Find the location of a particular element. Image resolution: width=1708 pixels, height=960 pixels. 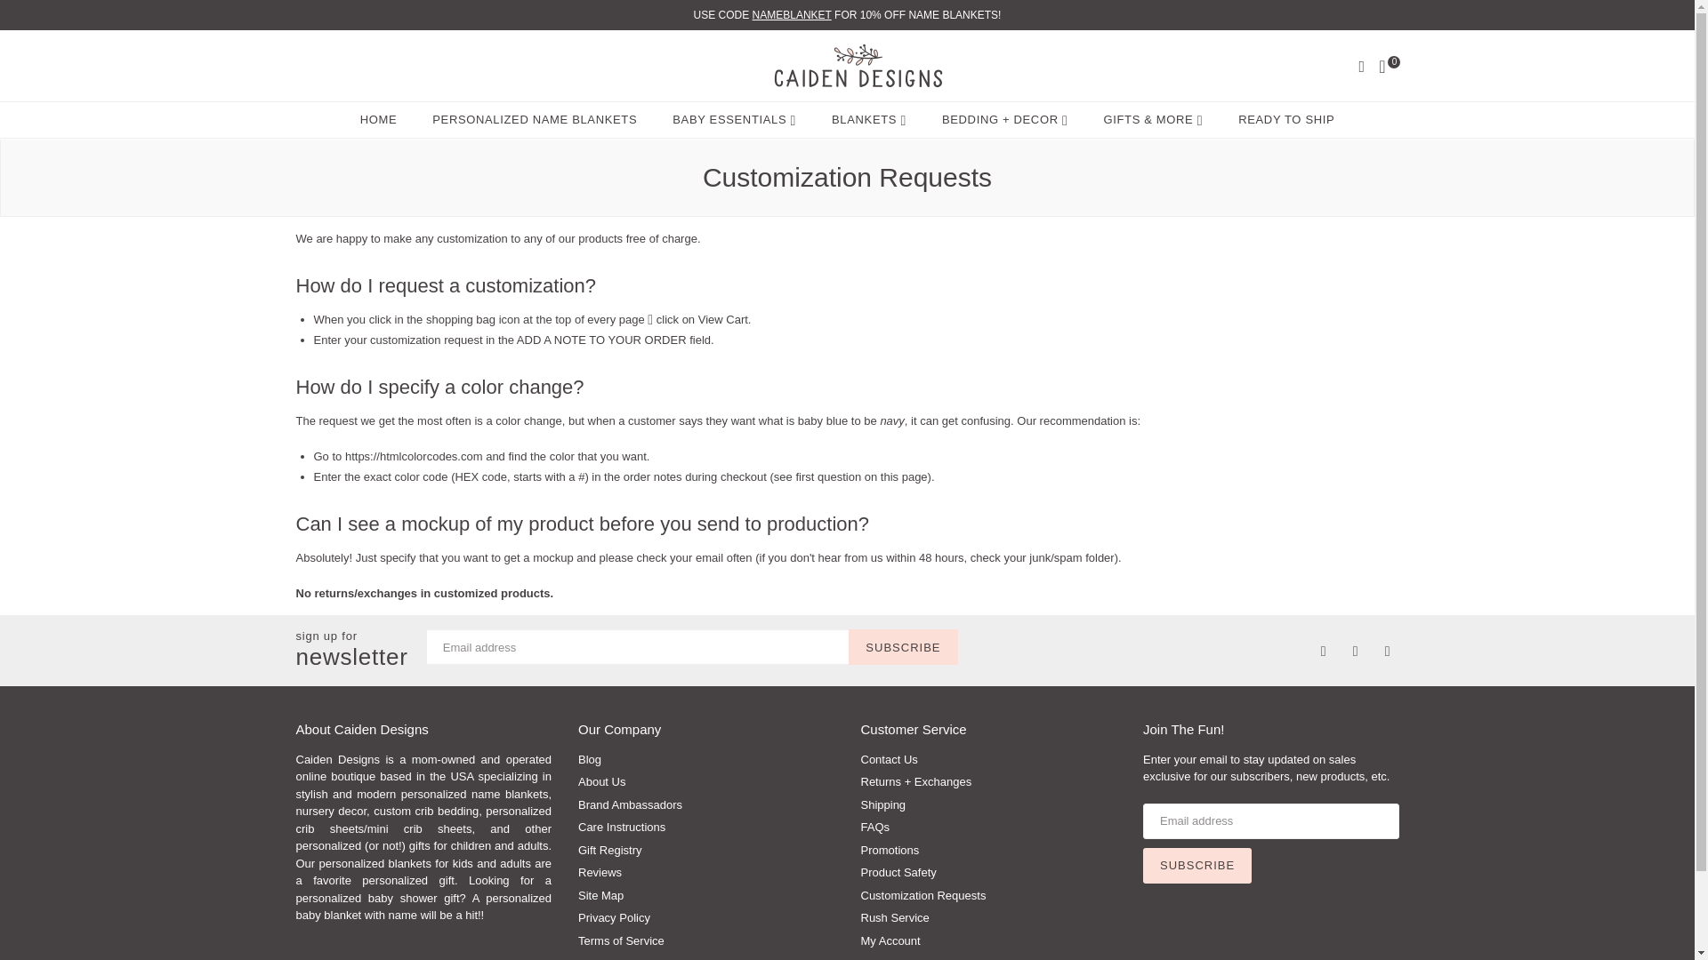

Caiden Designs on Facebook is located at coordinates (1318, 649).